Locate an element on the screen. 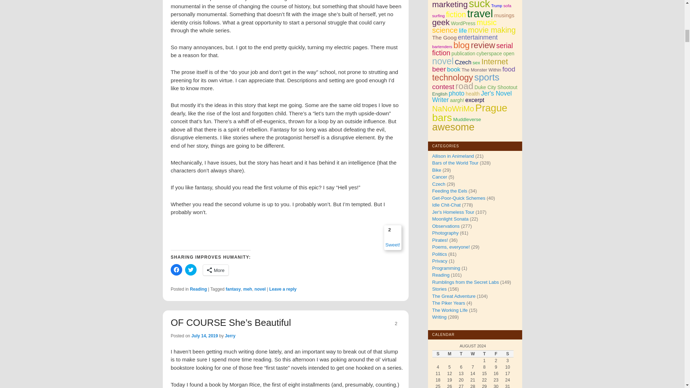 This screenshot has width=690, height=388. More is located at coordinates (216, 270).